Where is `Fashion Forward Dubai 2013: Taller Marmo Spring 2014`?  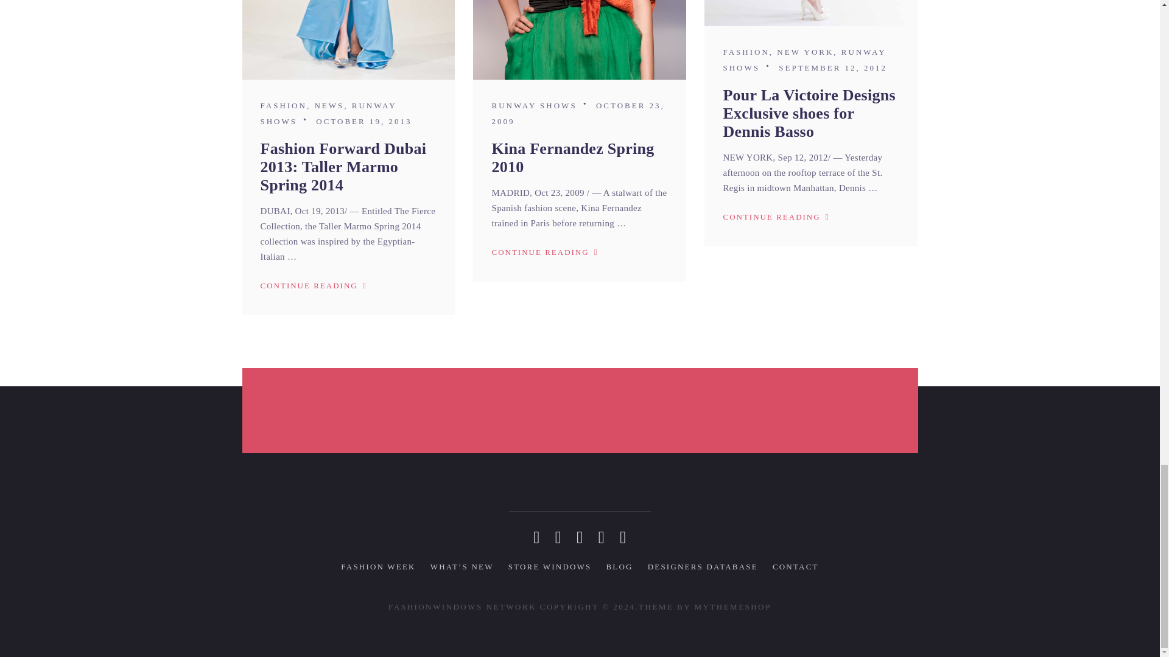
Fashion Forward Dubai 2013: Taller Marmo Spring 2014 is located at coordinates (348, 40).